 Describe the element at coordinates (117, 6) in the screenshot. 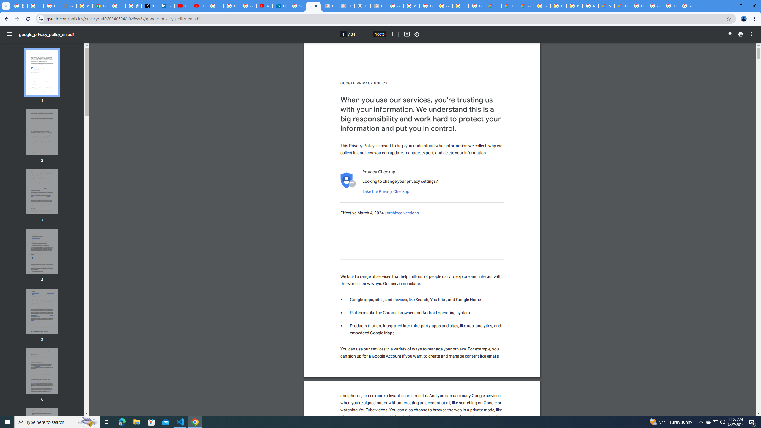

I see `Sign in - Google Accounts` at that location.